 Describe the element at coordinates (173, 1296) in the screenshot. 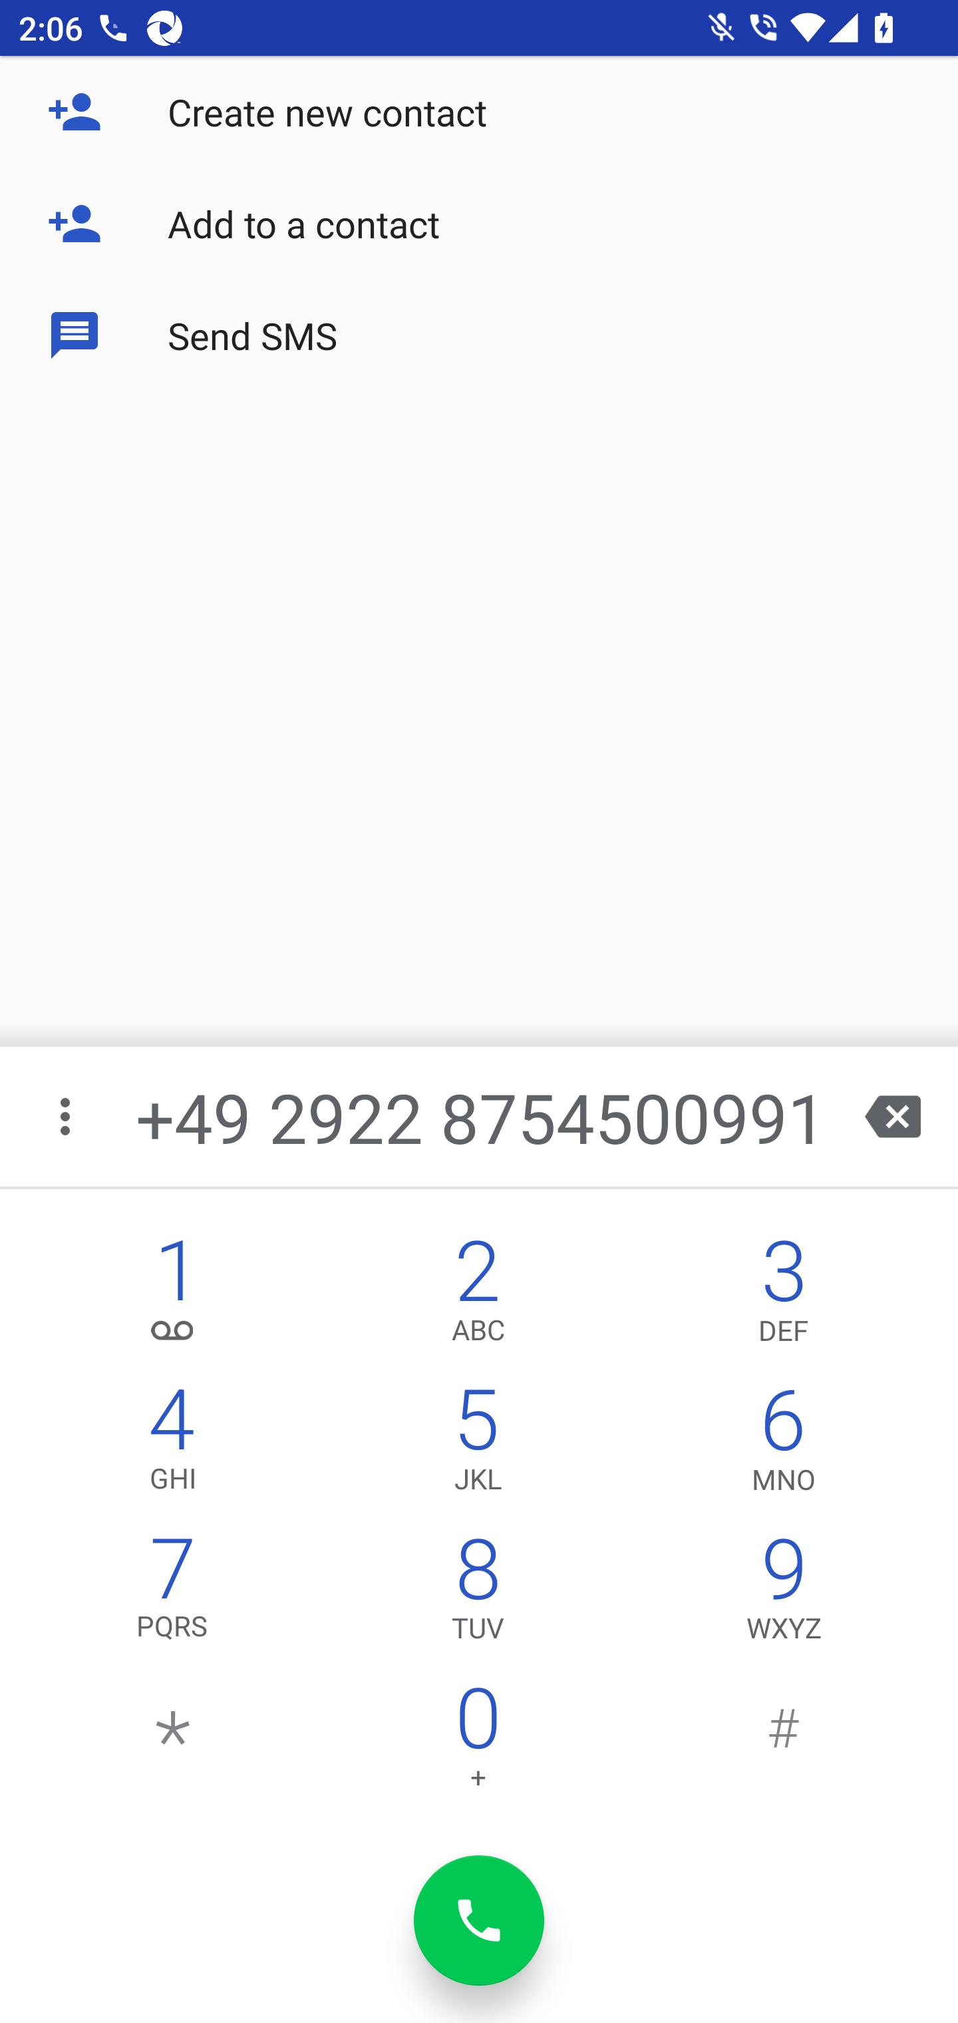

I see `1, 1` at that location.